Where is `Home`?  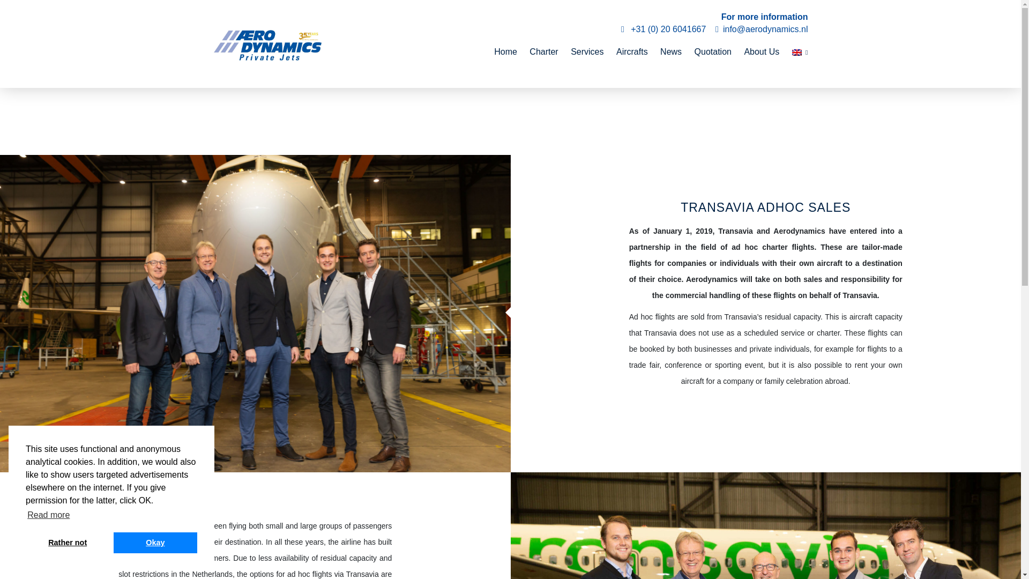
Home is located at coordinates (505, 51).